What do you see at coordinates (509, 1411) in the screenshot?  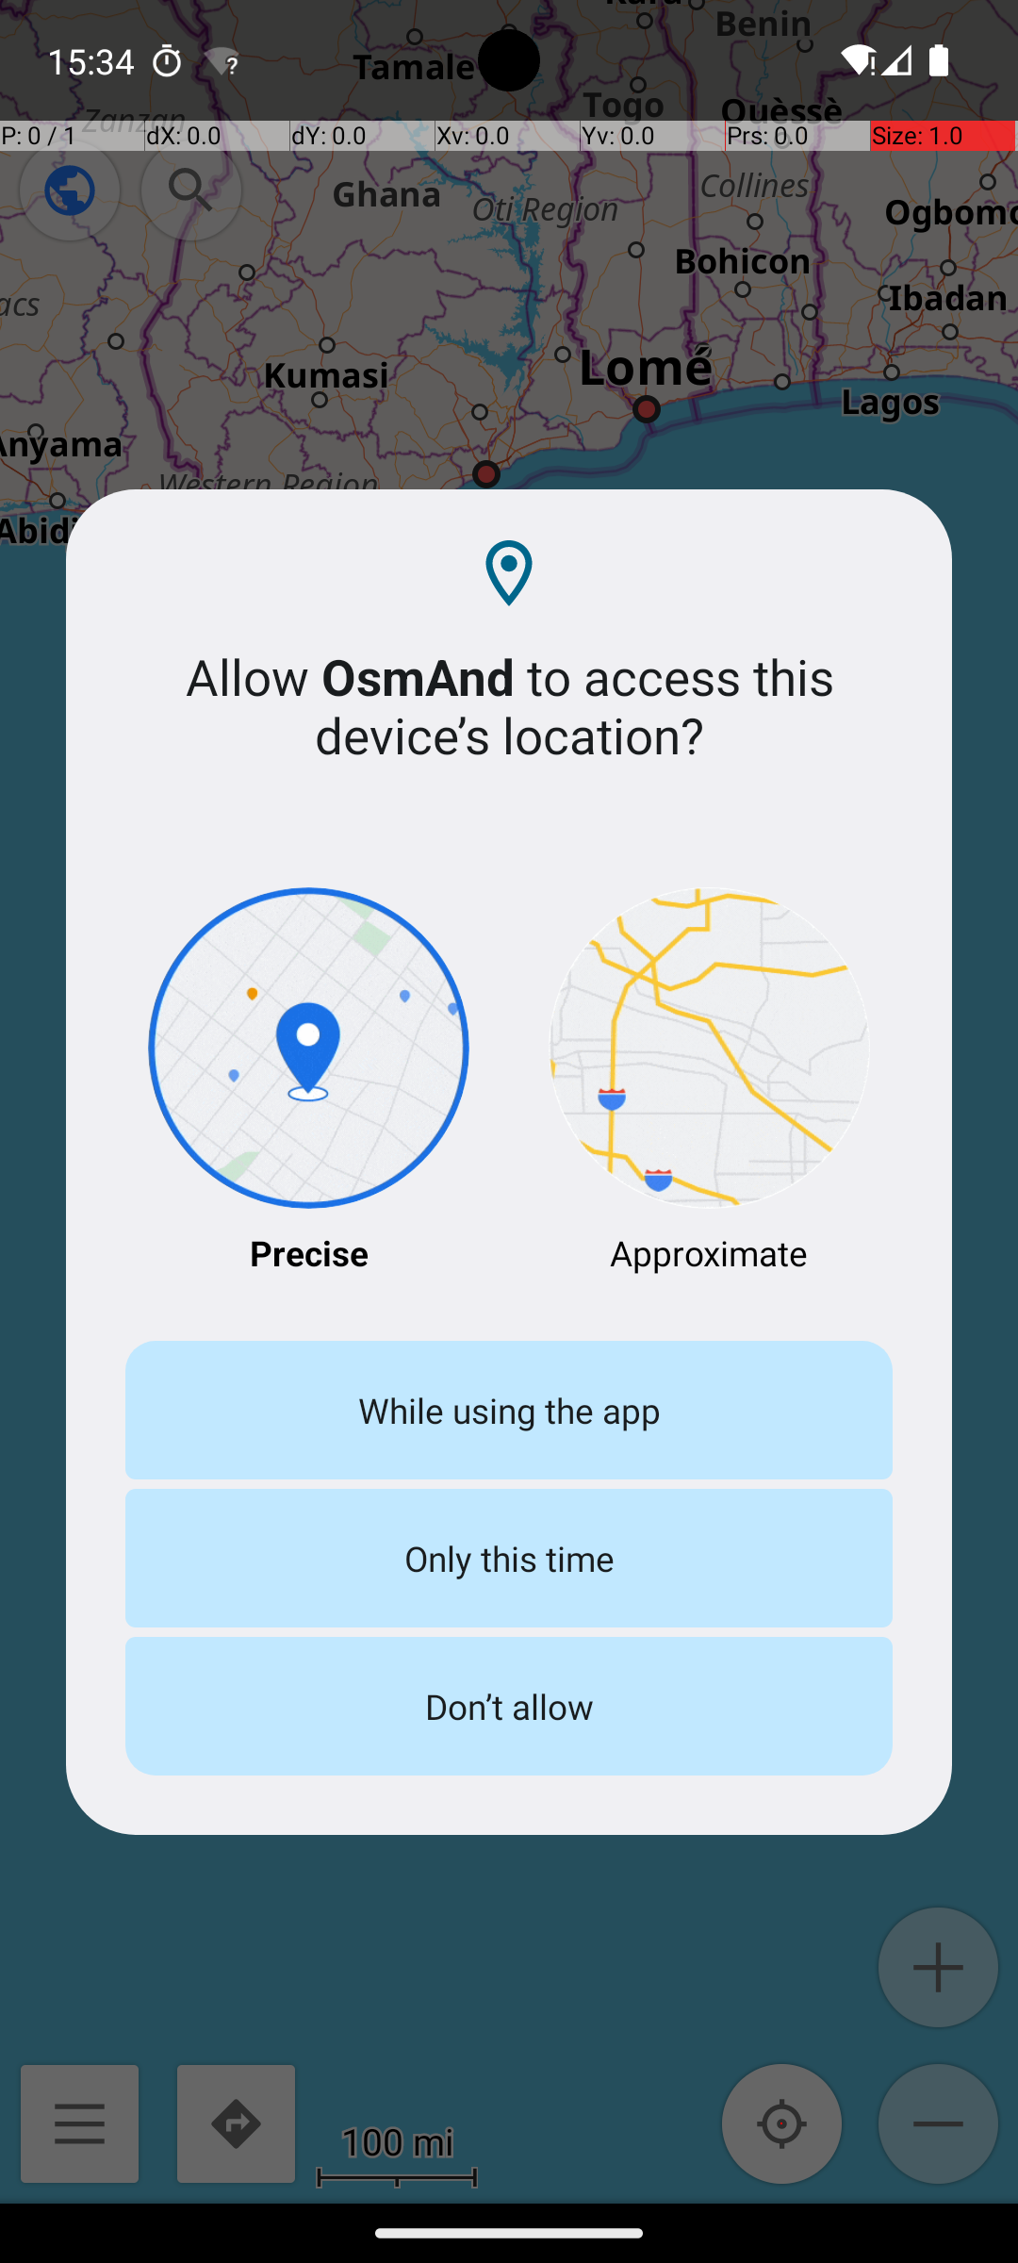 I see `While using the app` at bounding box center [509, 1411].